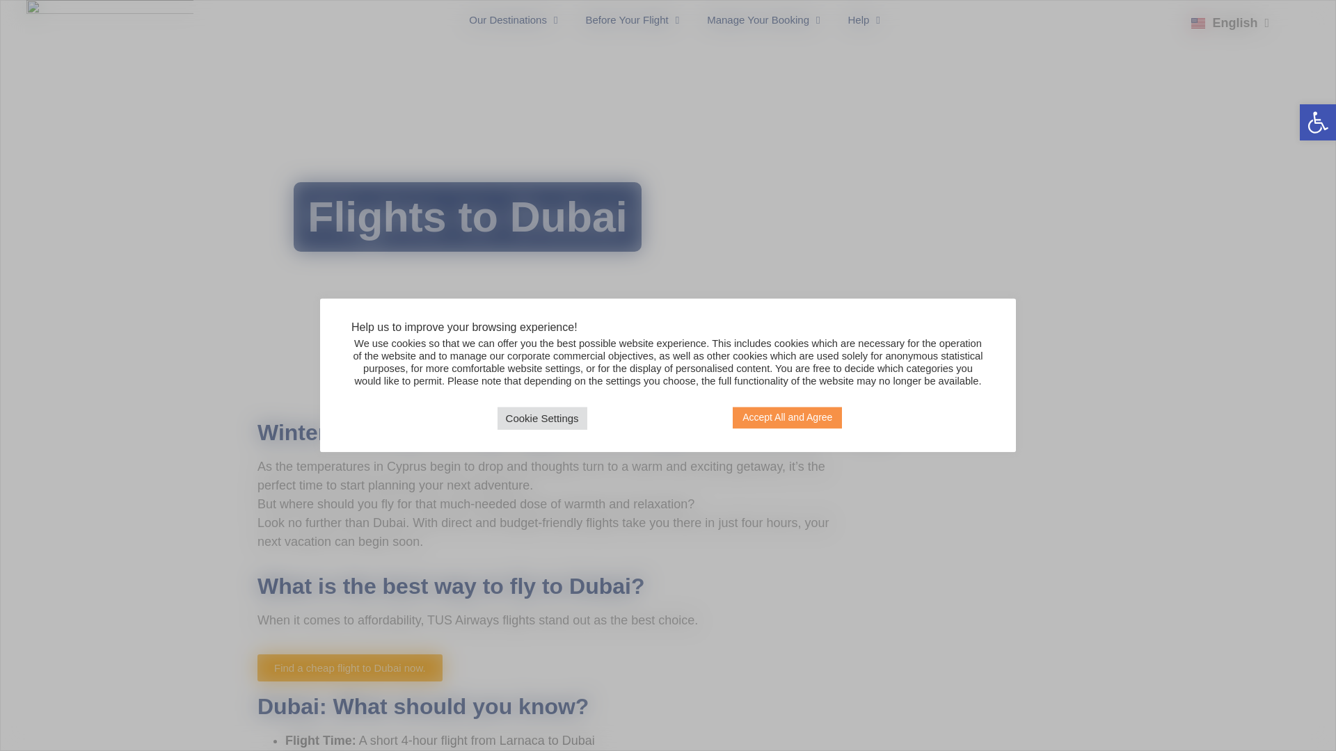 The width and height of the screenshot is (1336, 751). What do you see at coordinates (514, 19) in the screenshot?
I see `Our Destinations` at bounding box center [514, 19].